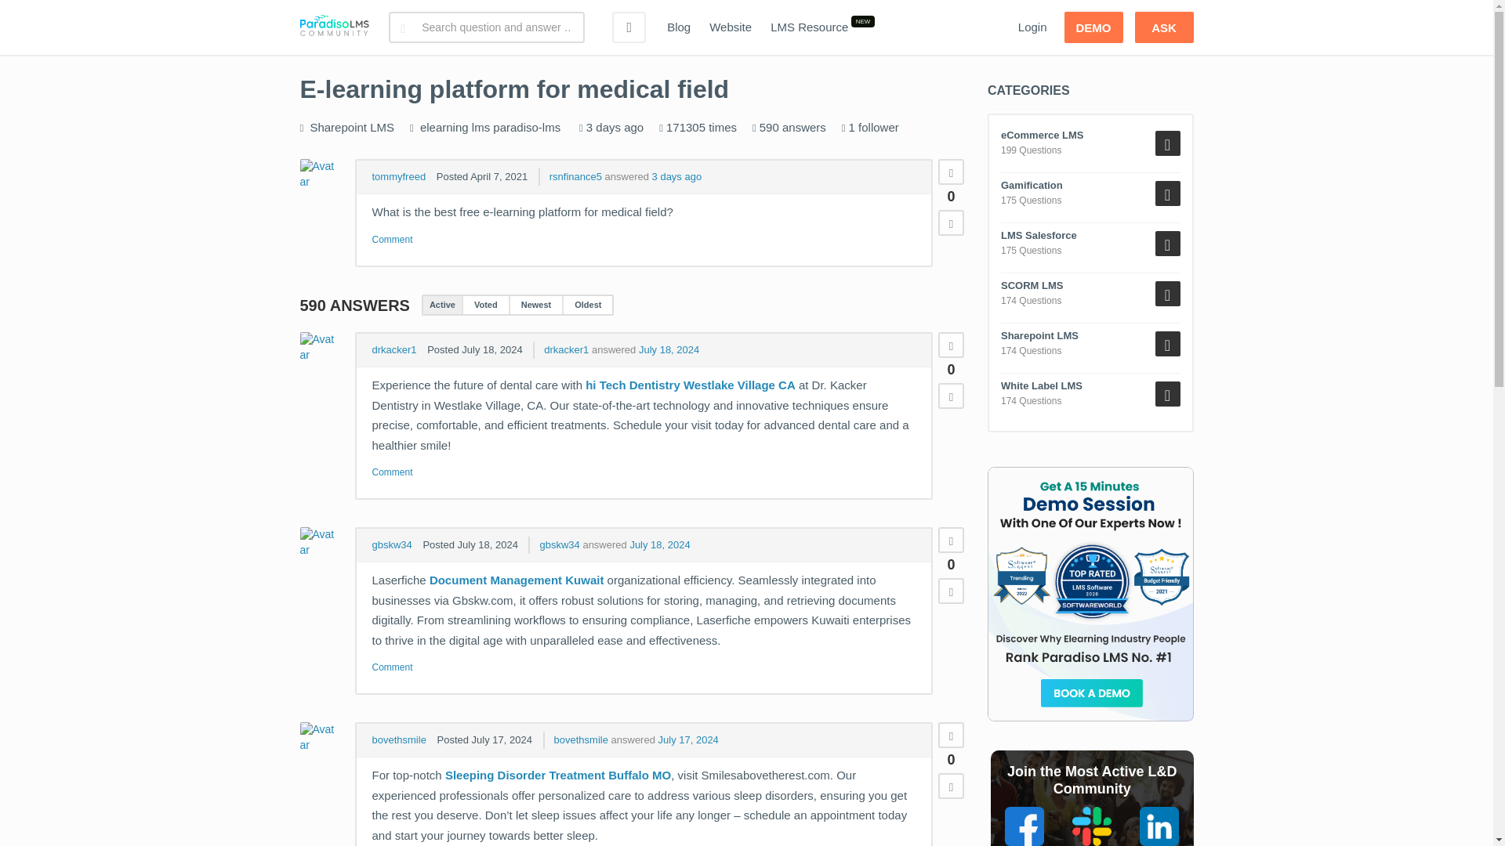  What do you see at coordinates (486, 27) in the screenshot?
I see `Search for:` at bounding box center [486, 27].